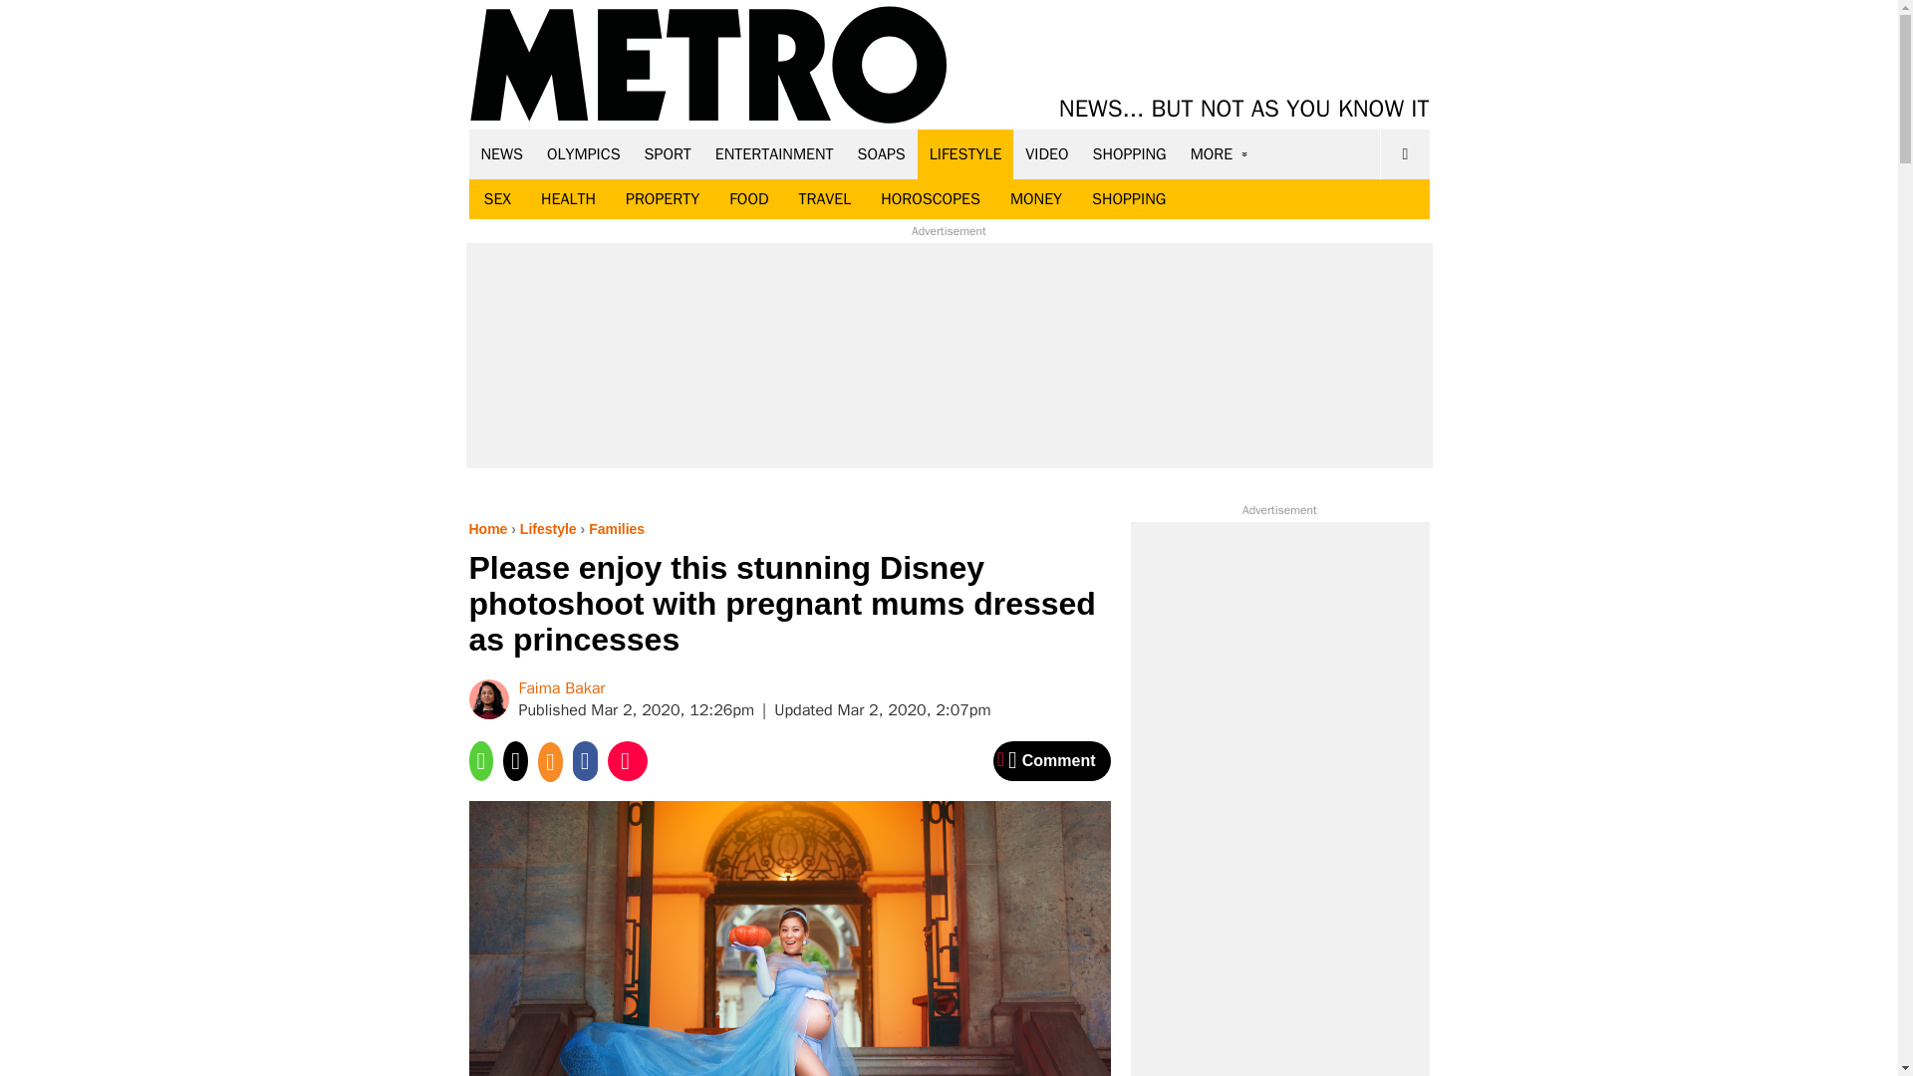  Describe the element at coordinates (708, 66) in the screenshot. I see `Metro` at that location.